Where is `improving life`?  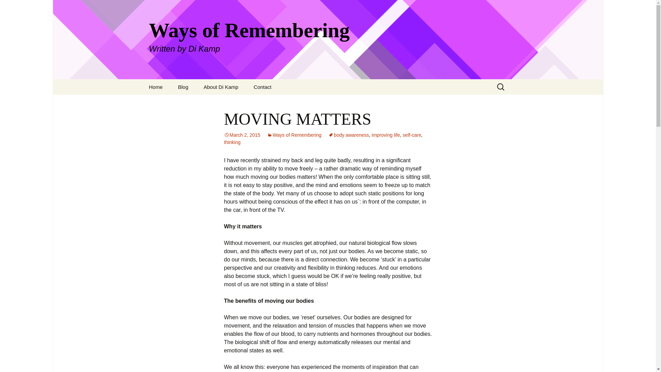 improving life is located at coordinates (8, 7).